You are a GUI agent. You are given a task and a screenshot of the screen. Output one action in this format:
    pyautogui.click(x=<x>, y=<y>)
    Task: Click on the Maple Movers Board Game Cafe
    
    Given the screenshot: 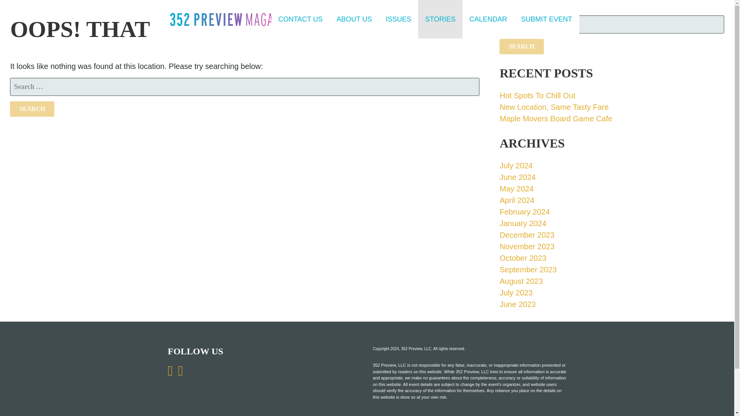 What is the action you would take?
    pyautogui.click(x=556, y=119)
    